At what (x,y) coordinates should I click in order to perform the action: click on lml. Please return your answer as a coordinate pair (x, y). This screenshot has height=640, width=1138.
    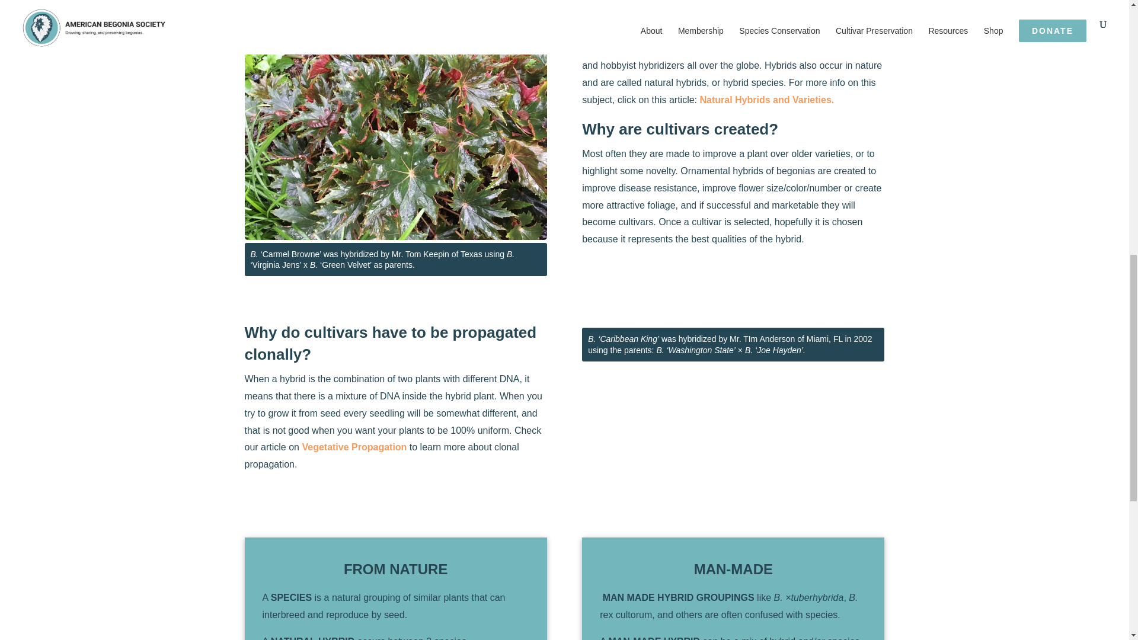
    Looking at the image, I should click on (395, 126).